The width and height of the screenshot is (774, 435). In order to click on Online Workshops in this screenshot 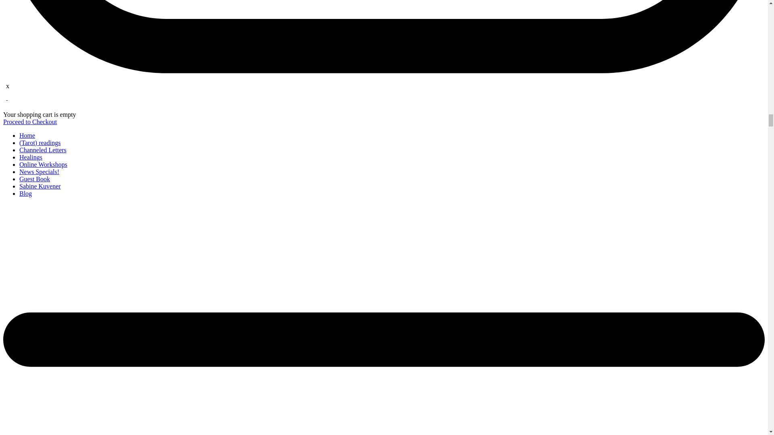, I will do `click(44, 164)`.